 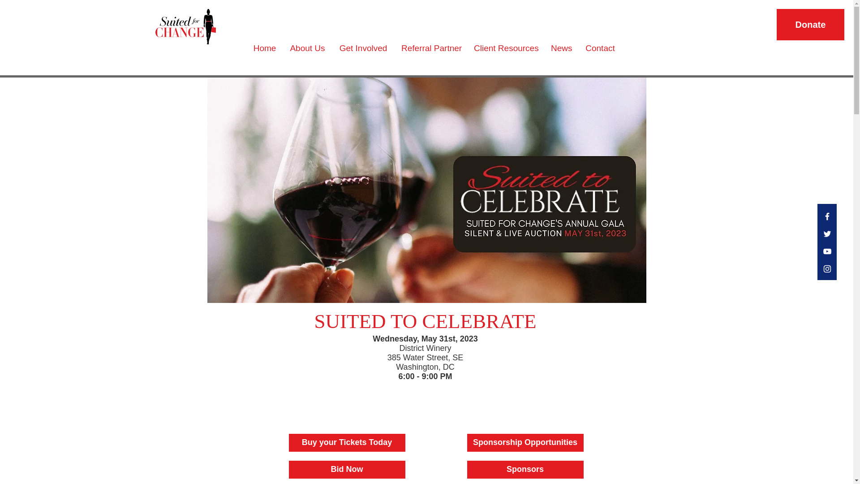 I want to click on Bid Now, so click(x=347, y=470).